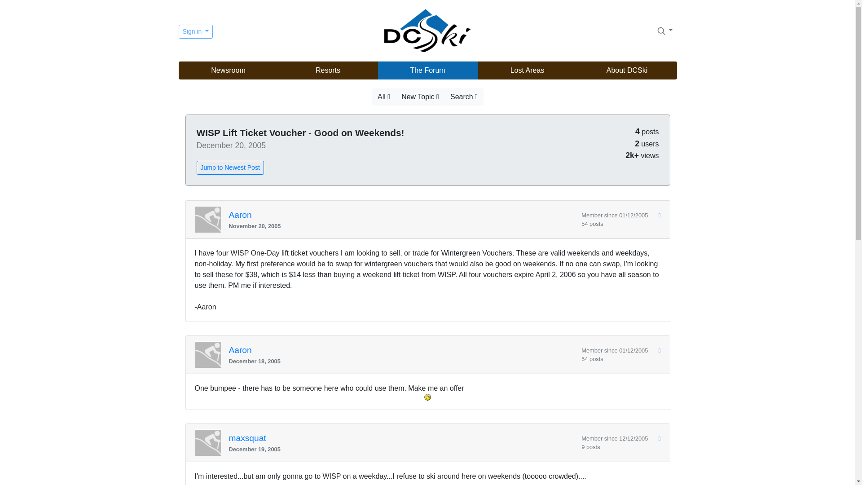 This screenshot has height=485, width=862. What do you see at coordinates (230, 167) in the screenshot?
I see `Jump to Newest Post` at bounding box center [230, 167].